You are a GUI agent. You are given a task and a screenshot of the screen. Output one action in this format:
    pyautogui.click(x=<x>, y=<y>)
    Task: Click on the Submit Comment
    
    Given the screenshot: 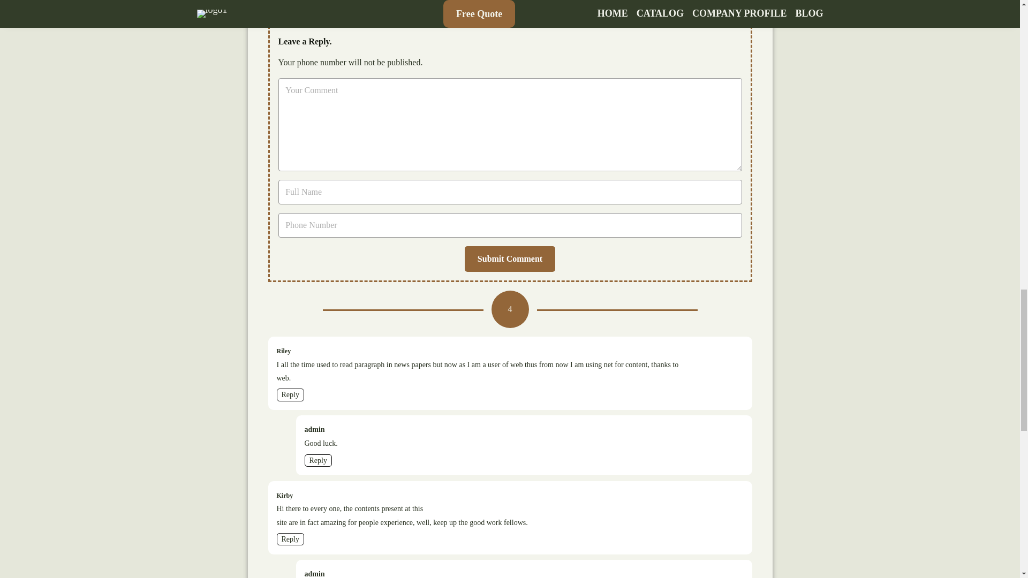 What is the action you would take?
    pyautogui.click(x=510, y=259)
    